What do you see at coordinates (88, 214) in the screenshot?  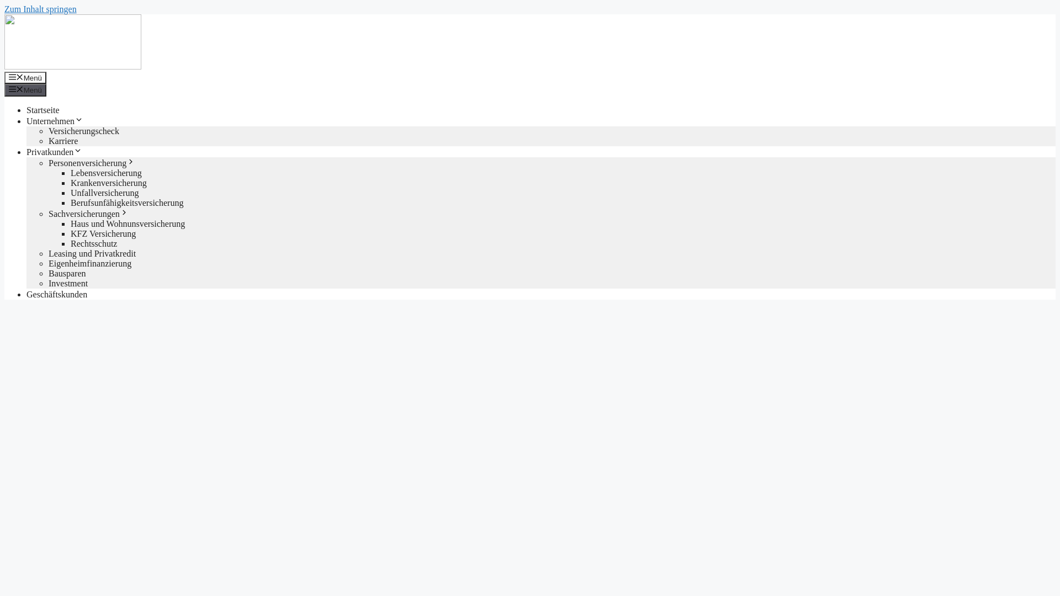 I see `Sachversicherungen` at bounding box center [88, 214].